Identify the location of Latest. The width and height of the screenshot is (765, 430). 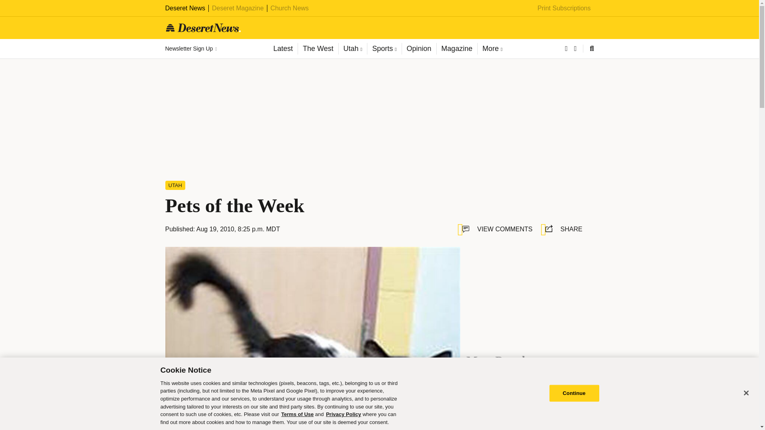
(283, 49).